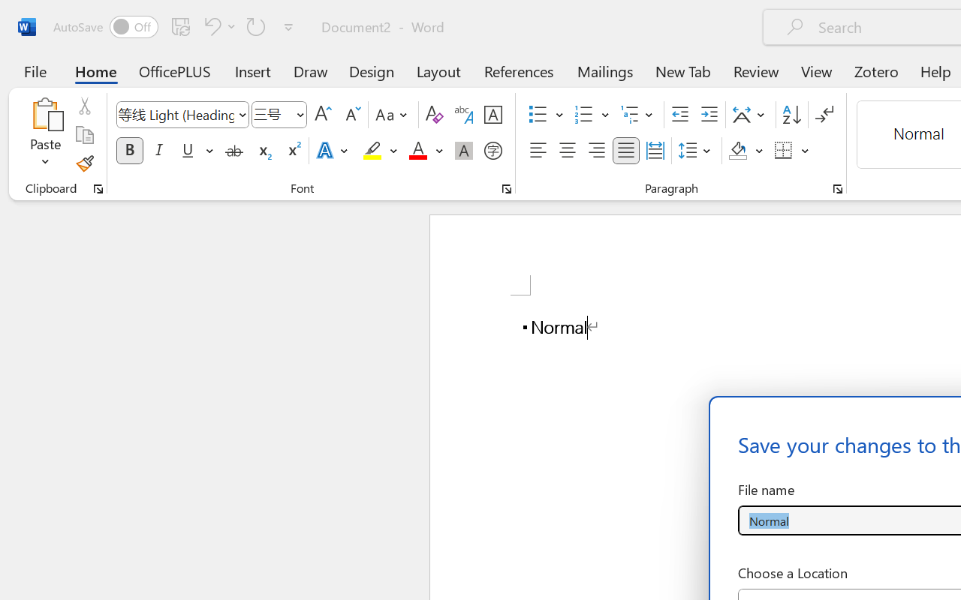 The height and width of the screenshot is (600, 961). Describe the element at coordinates (196, 151) in the screenshot. I see `Underline` at that location.